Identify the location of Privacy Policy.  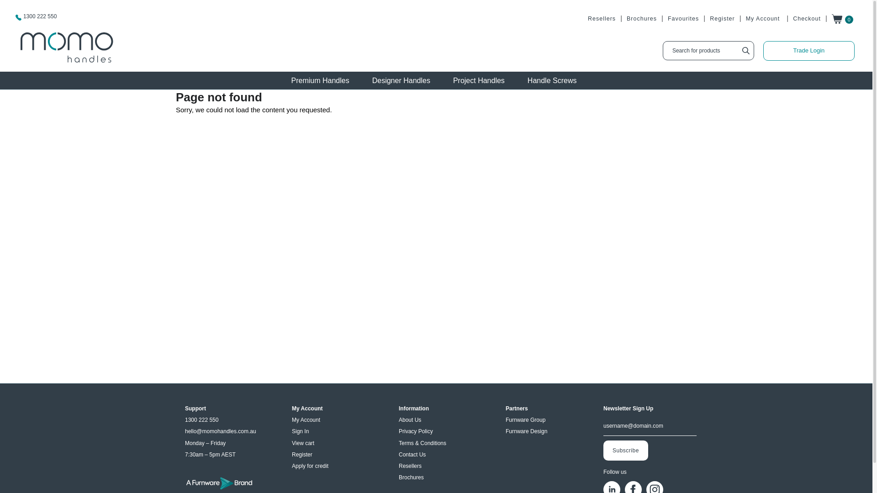
(416, 431).